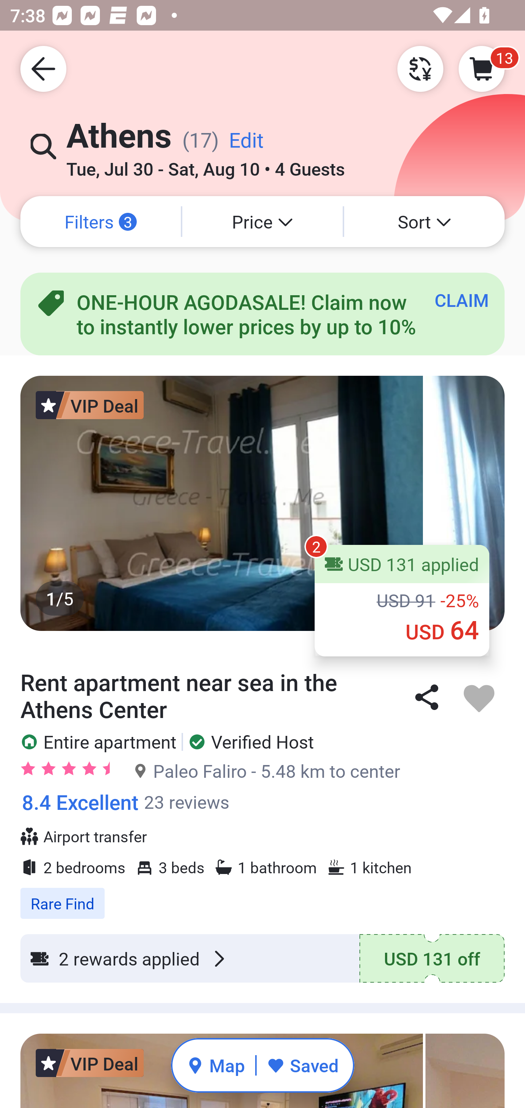  Describe the element at coordinates (462, 300) in the screenshot. I see `CLAIM` at that location.